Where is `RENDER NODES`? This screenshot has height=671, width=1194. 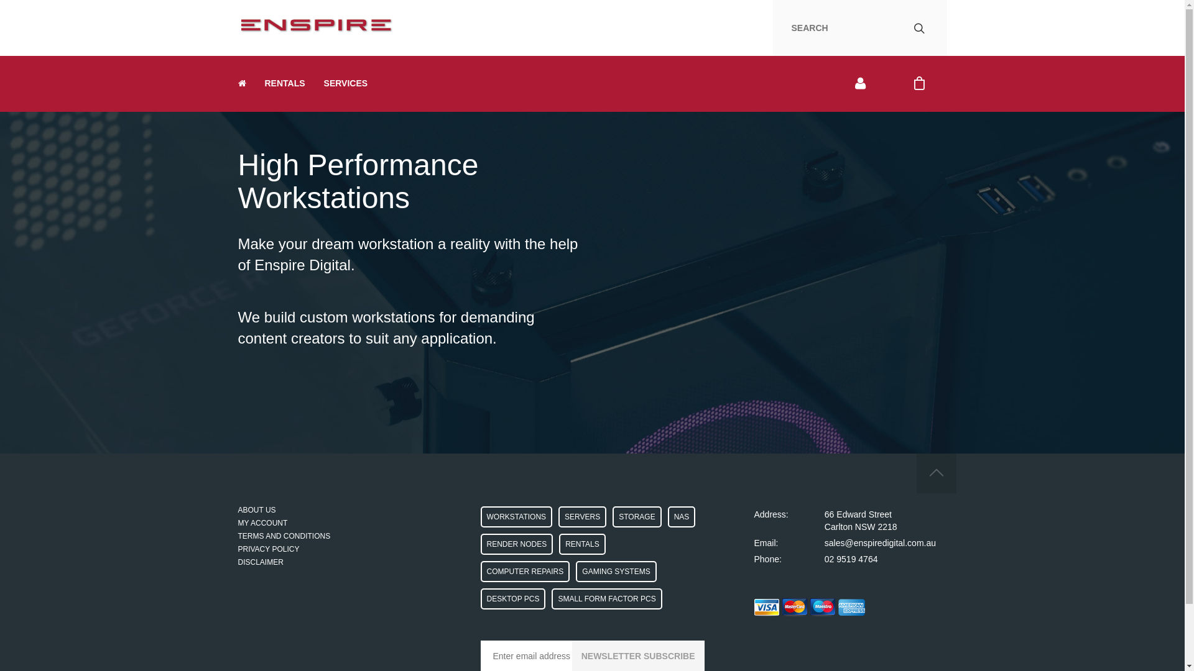 RENDER NODES is located at coordinates (516, 544).